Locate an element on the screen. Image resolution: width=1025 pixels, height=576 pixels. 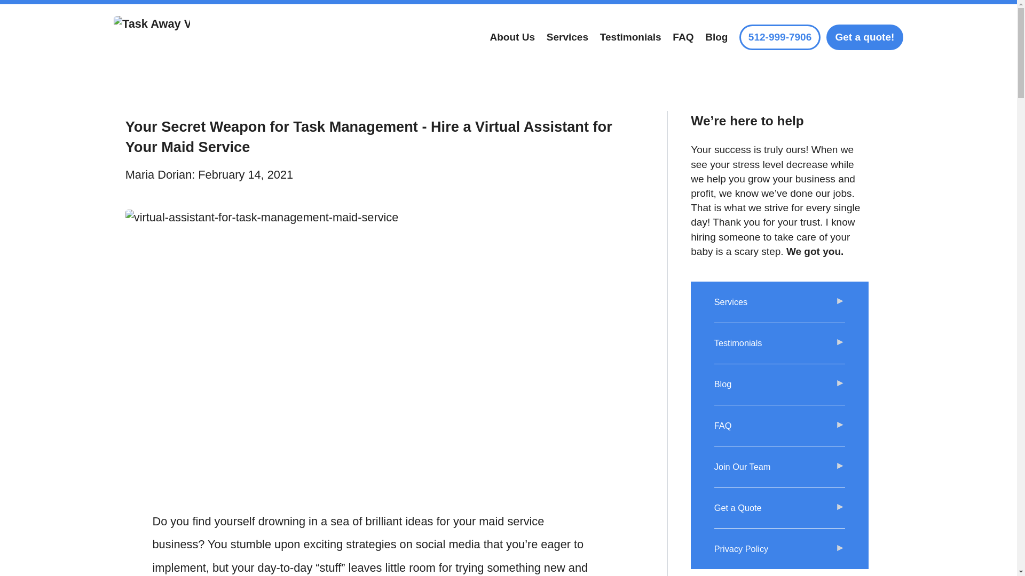
About Us is located at coordinates (512, 37).